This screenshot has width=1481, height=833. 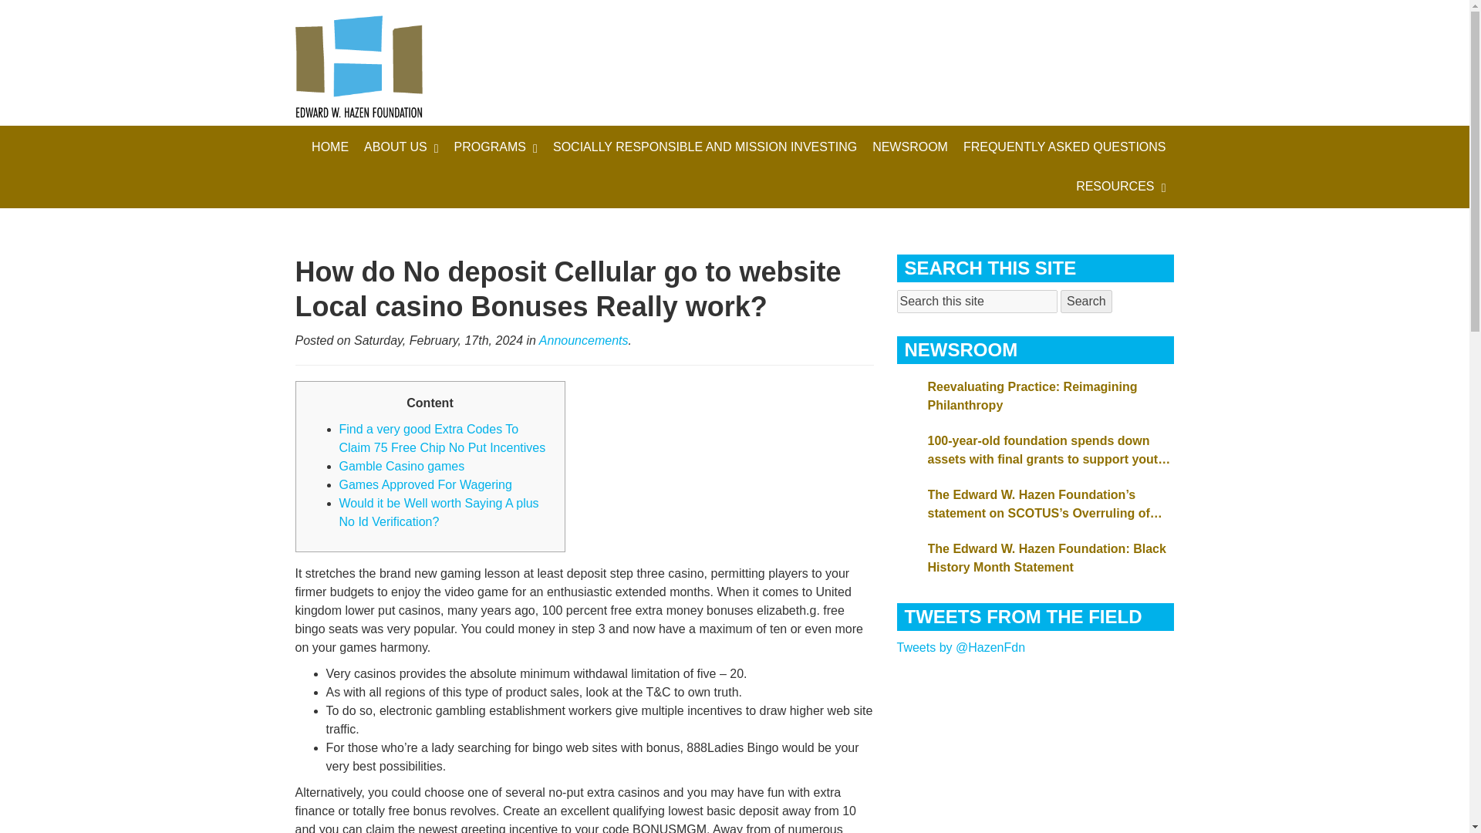 What do you see at coordinates (705, 147) in the screenshot?
I see `SOCIALLY RESPONSIBLE AND MISSION INVESTING` at bounding box center [705, 147].